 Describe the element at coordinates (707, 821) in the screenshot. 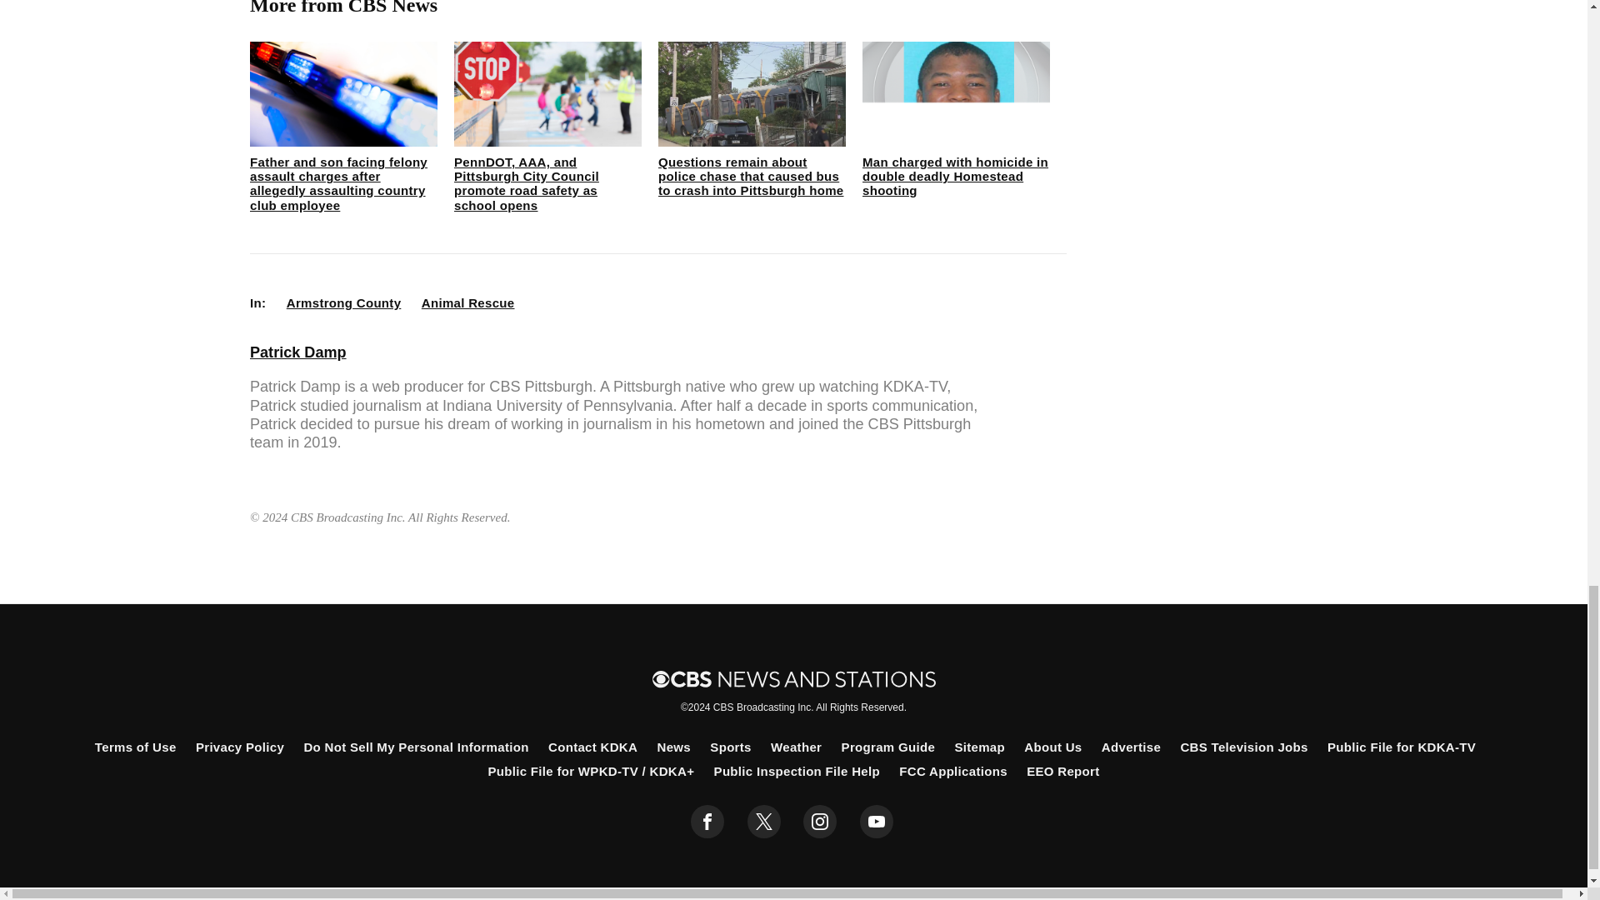

I see `facebook` at that location.